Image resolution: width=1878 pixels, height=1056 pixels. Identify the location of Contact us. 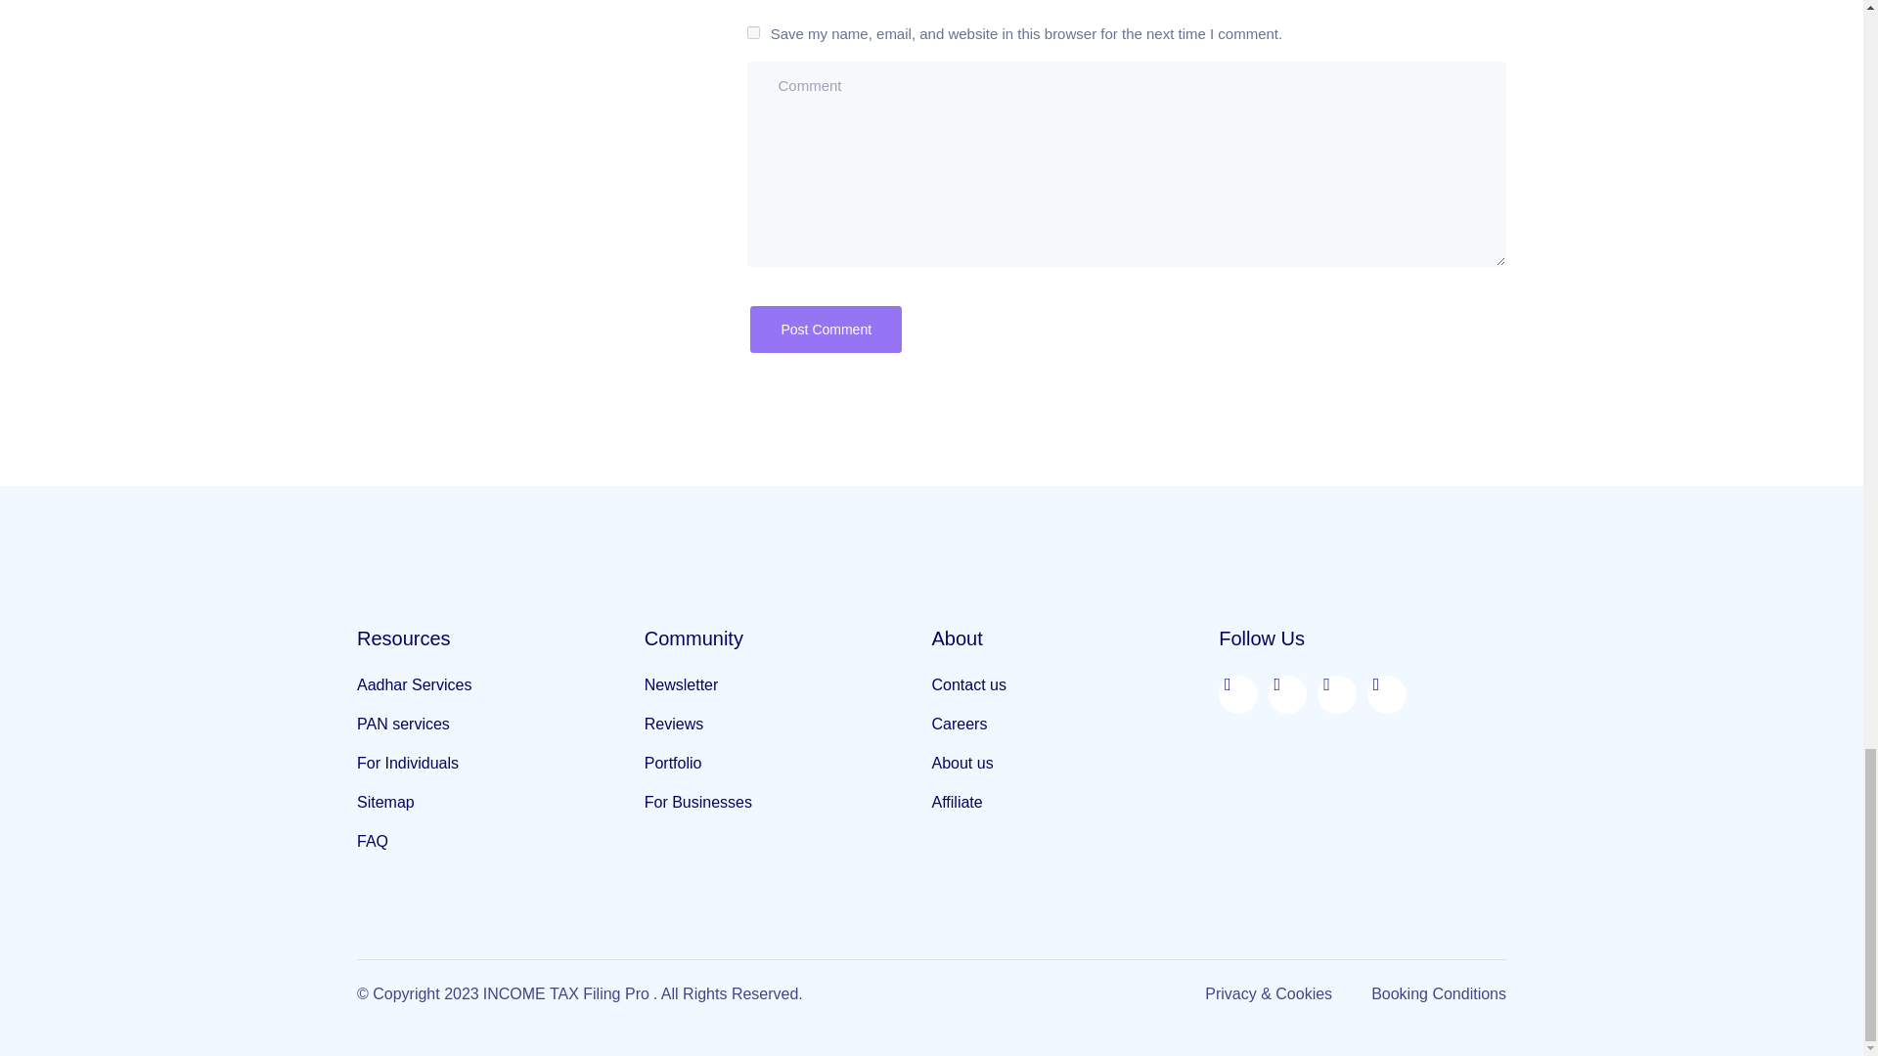
(1075, 685).